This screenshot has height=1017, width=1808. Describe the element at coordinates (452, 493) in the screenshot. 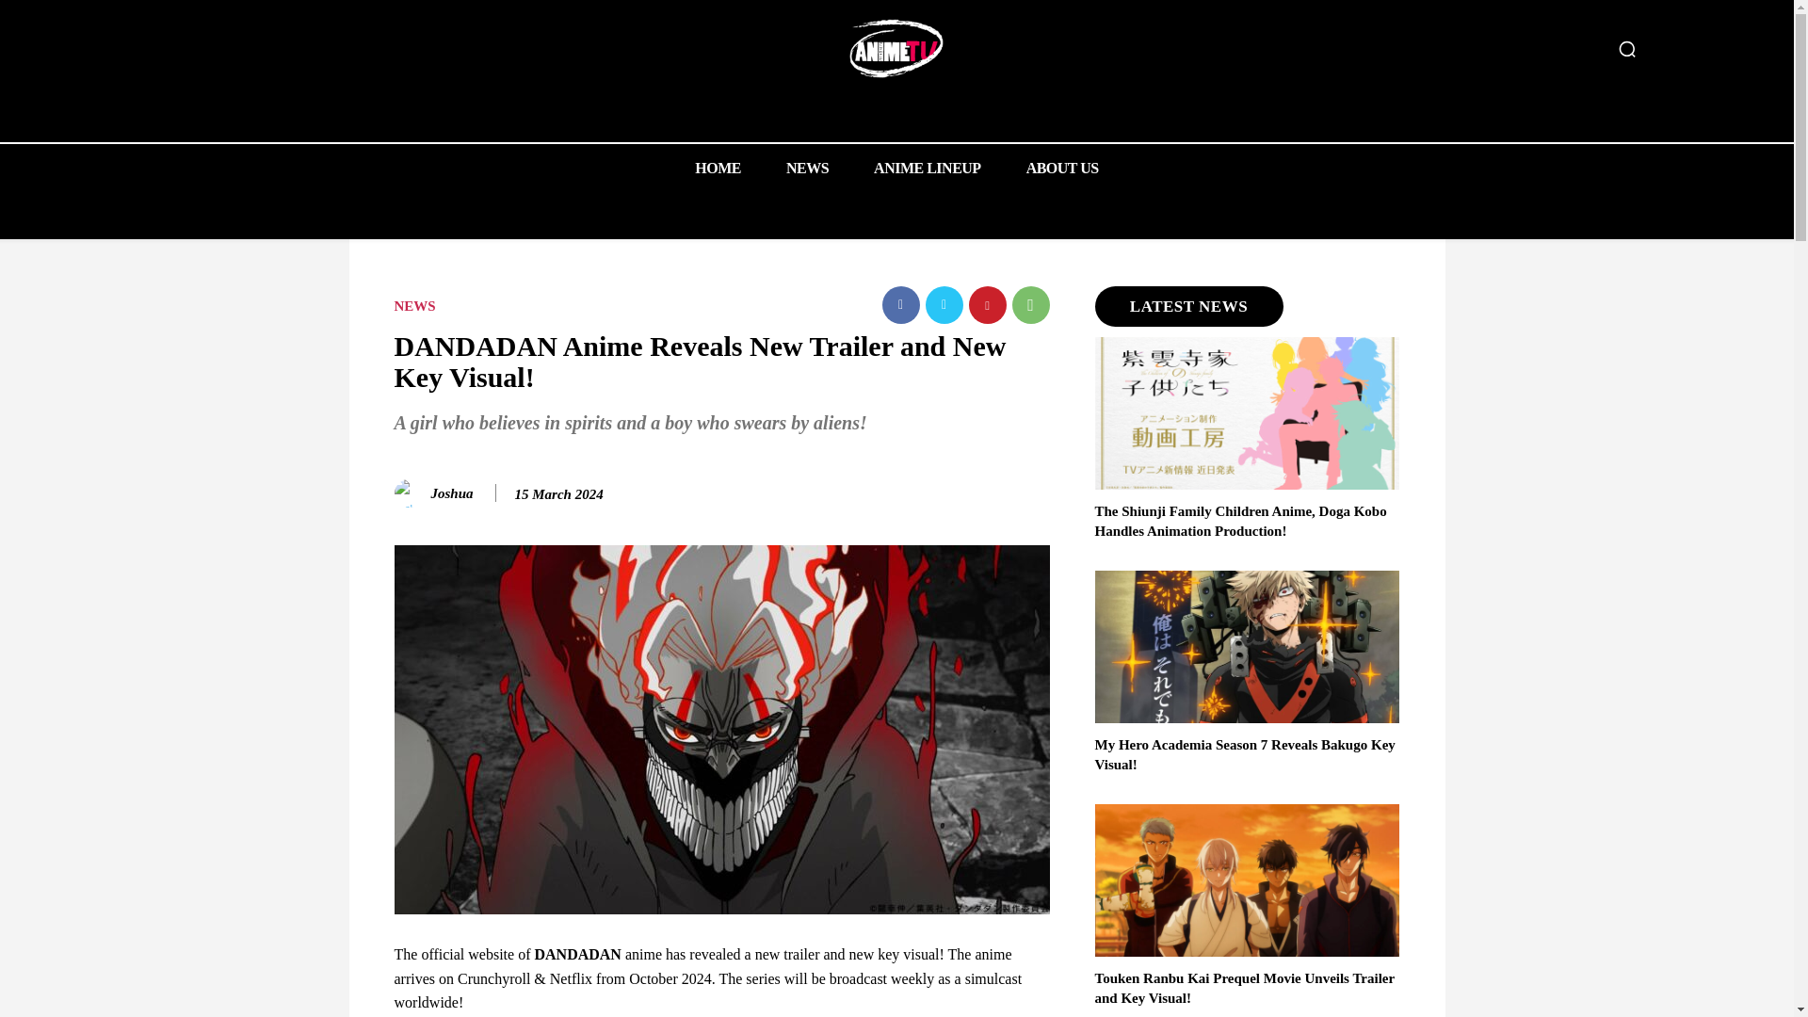

I see `Joshua` at that location.